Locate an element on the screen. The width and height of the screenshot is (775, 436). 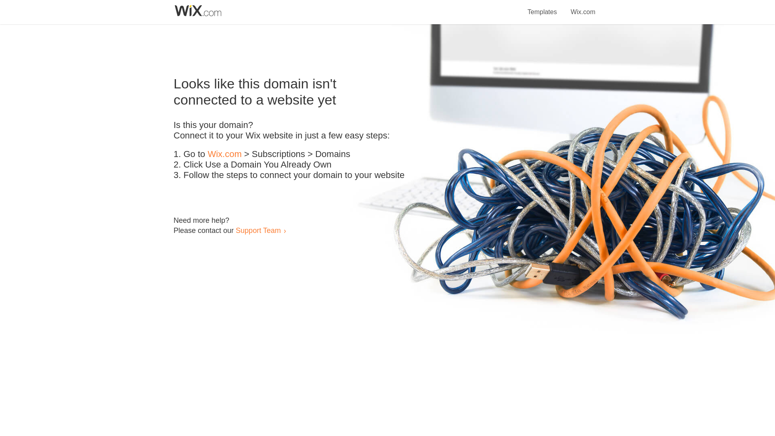
Wix.com is located at coordinates (583, 7).